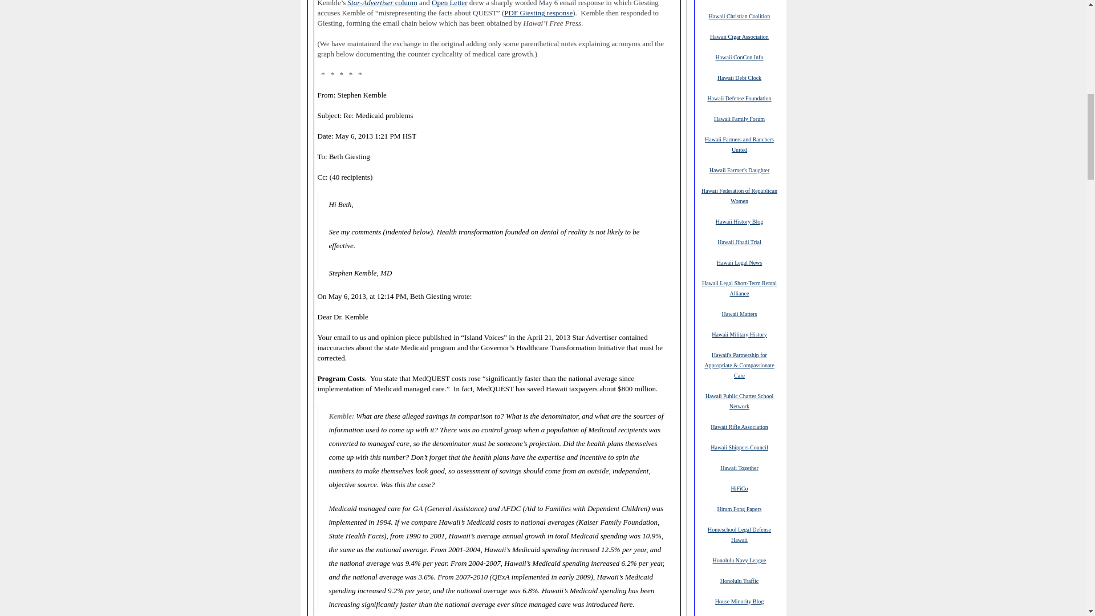 This screenshot has height=616, width=1095. What do you see at coordinates (538, 13) in the screenshot?
I see `PDF Giesting response` at bounding box center [538, 13].